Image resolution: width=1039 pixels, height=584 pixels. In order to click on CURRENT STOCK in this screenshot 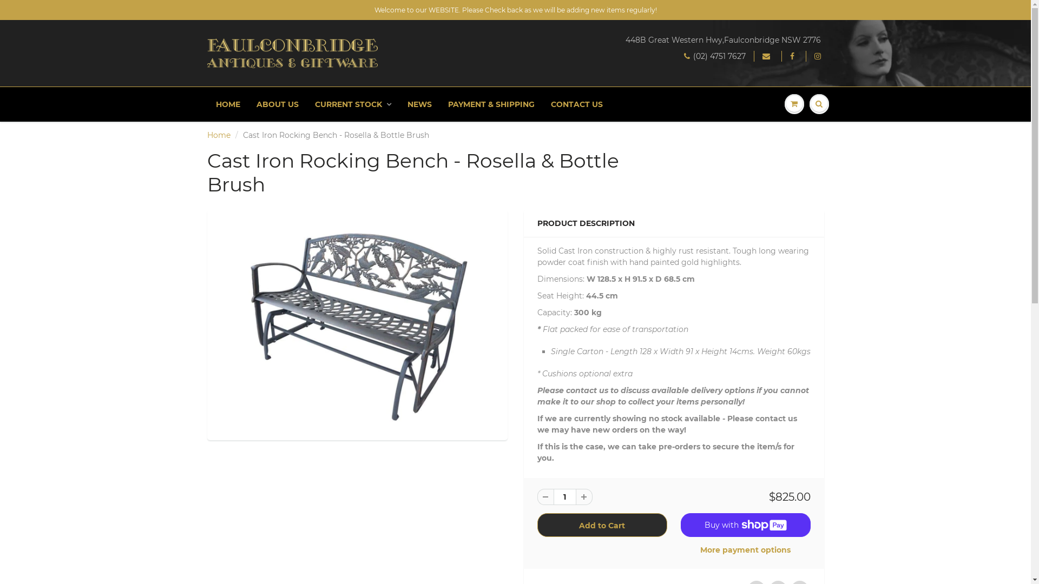, I will do `click(353, 104)`.